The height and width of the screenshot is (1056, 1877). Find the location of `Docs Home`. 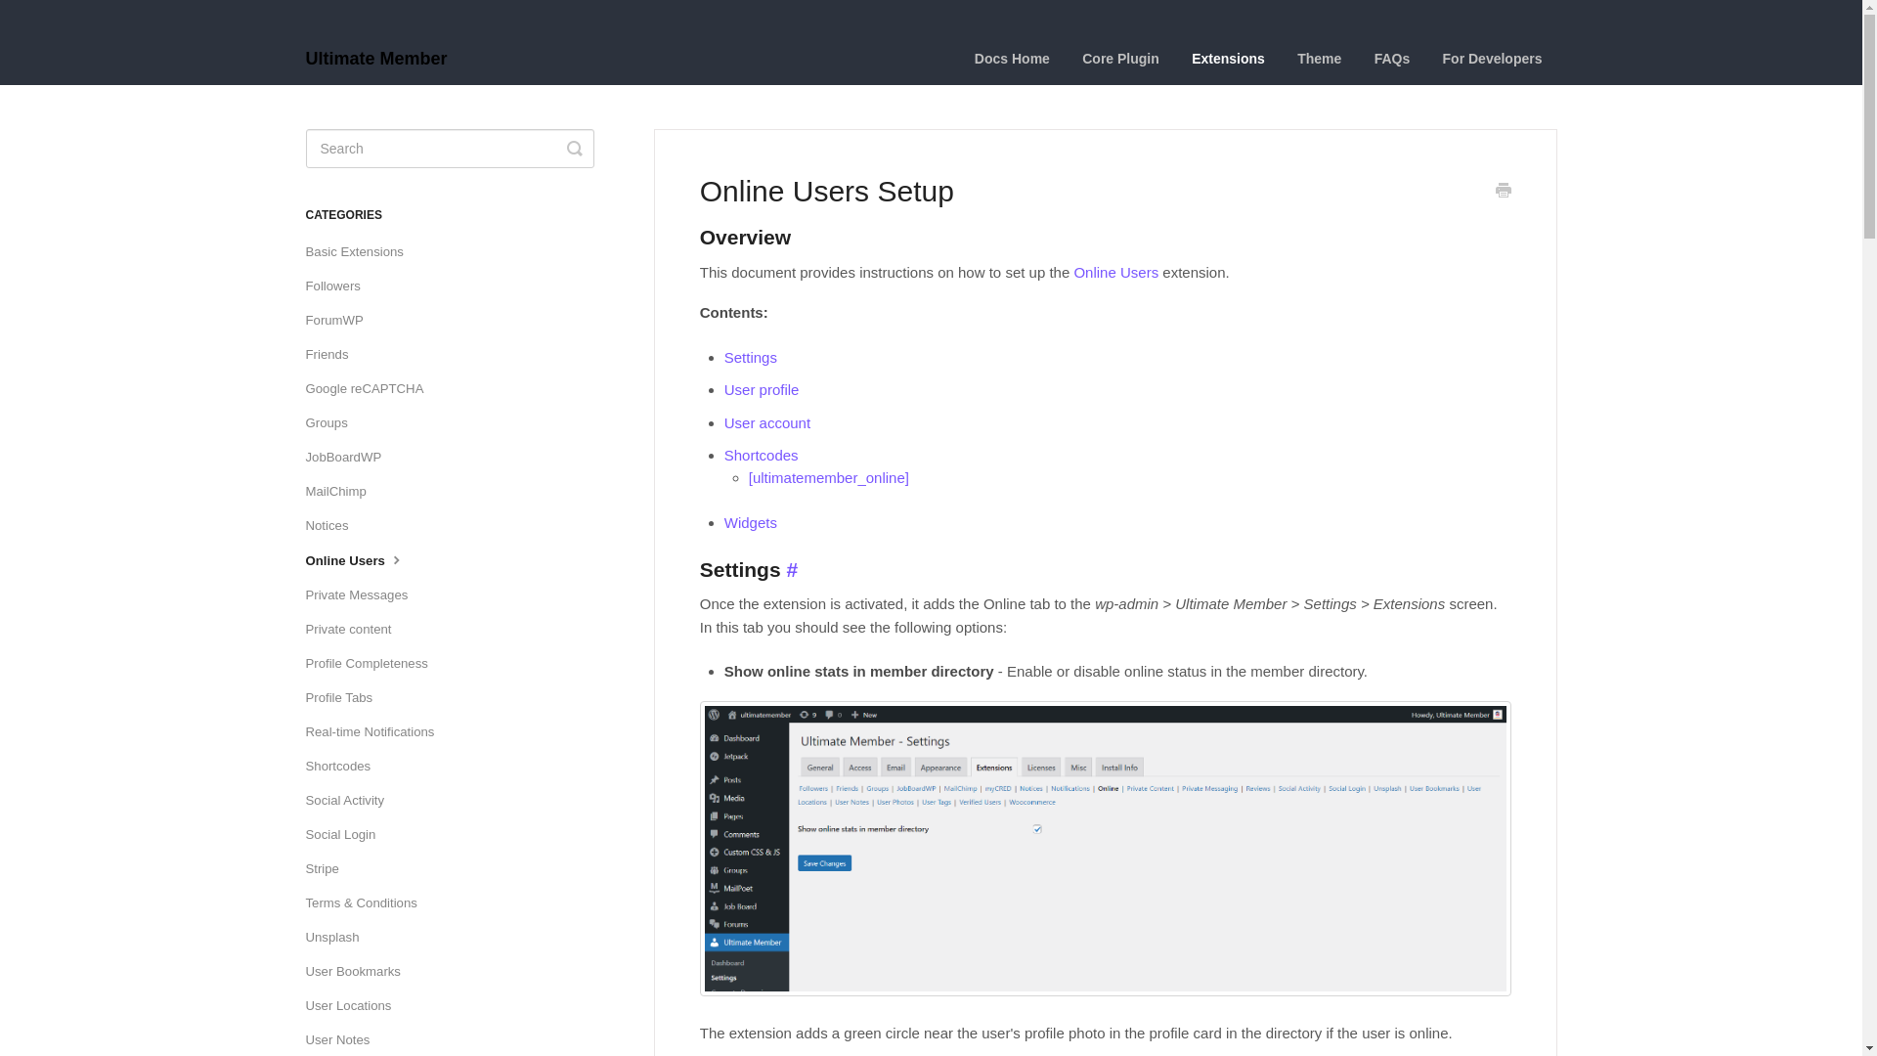

Docs Home is located at coordinates (1011, 59).